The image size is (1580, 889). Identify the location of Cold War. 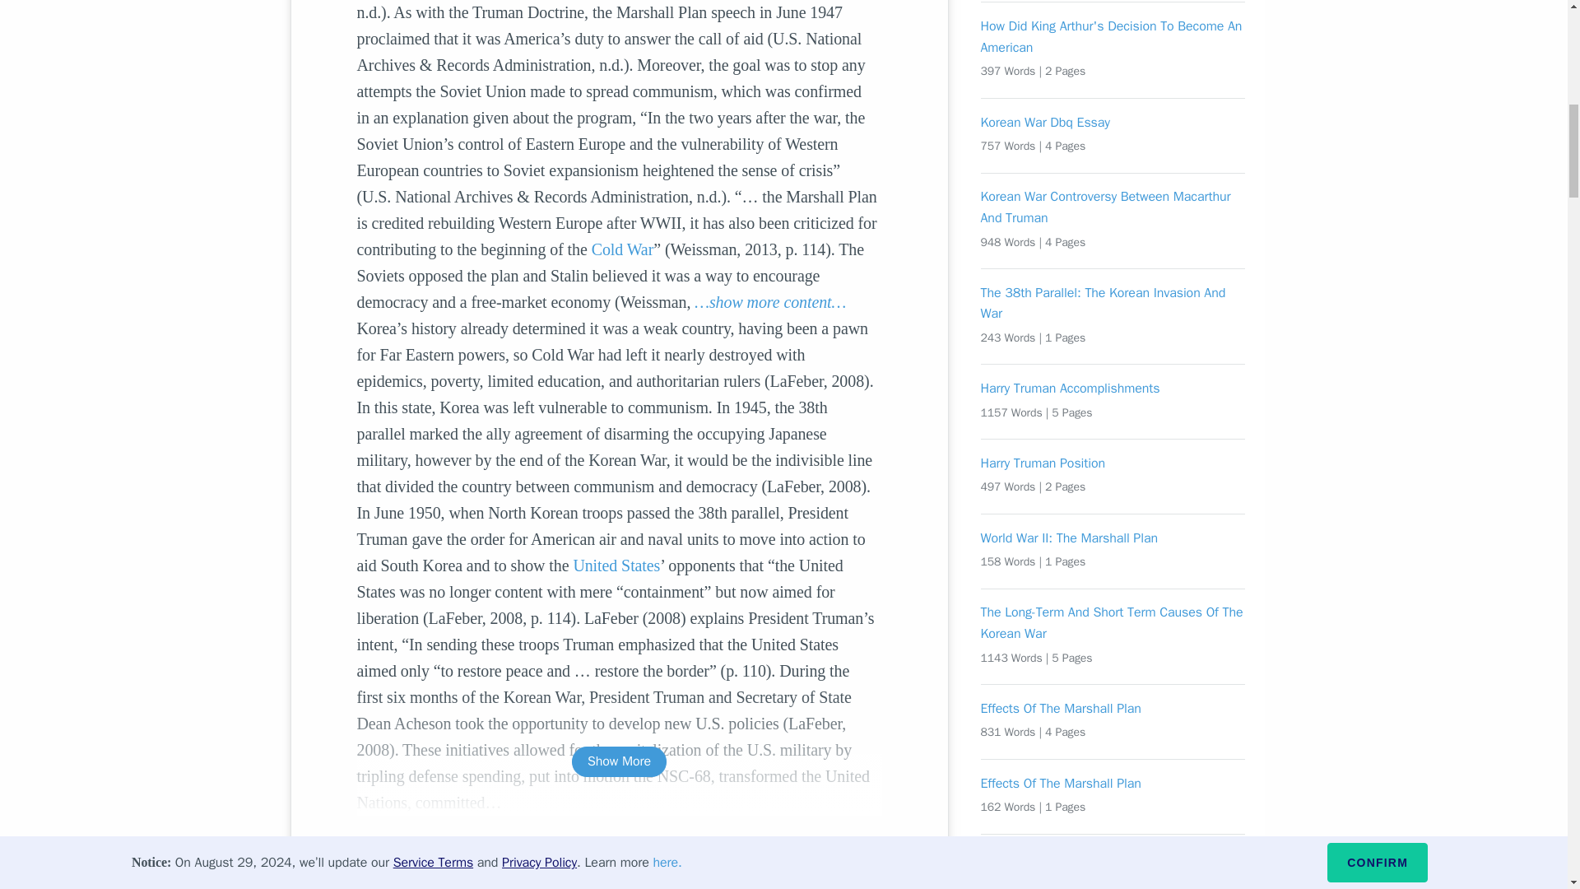
(622, 249).